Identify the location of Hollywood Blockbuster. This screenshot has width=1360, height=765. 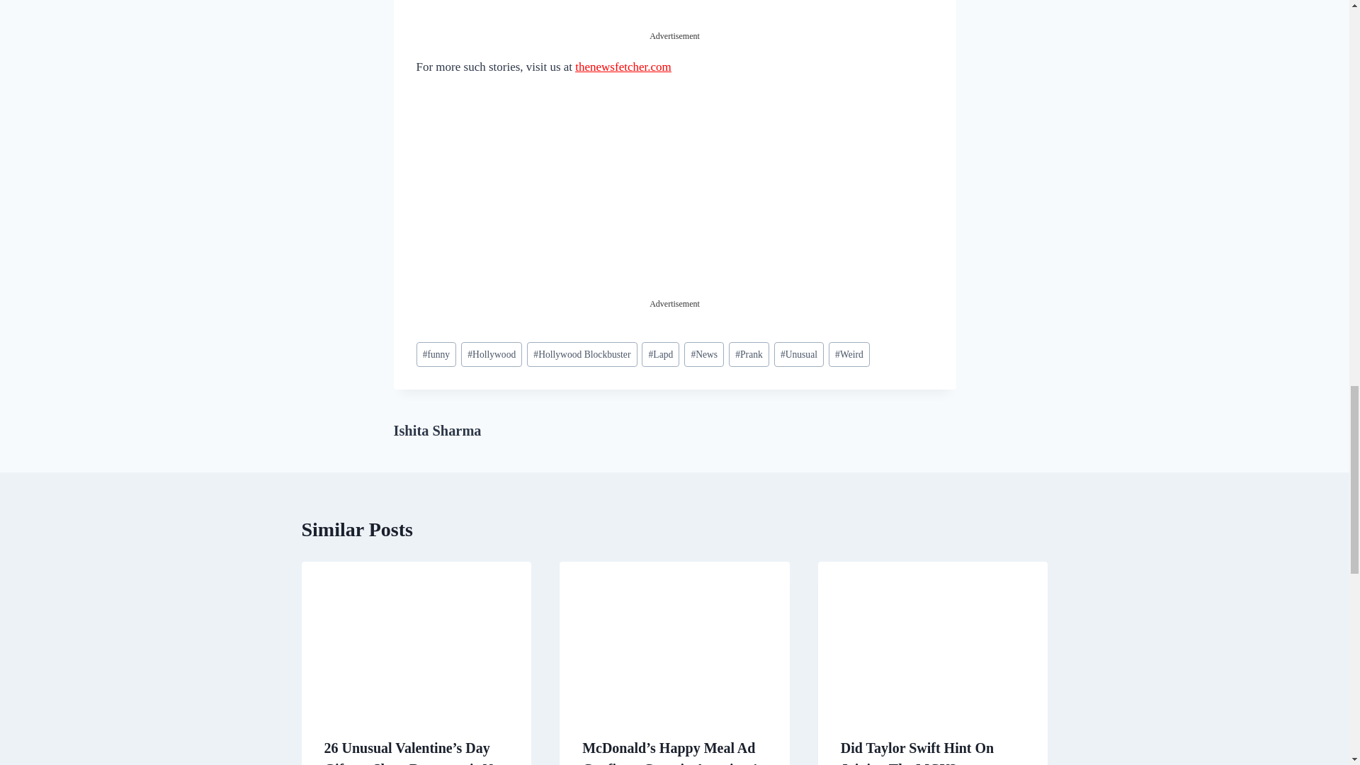
(582, 354).